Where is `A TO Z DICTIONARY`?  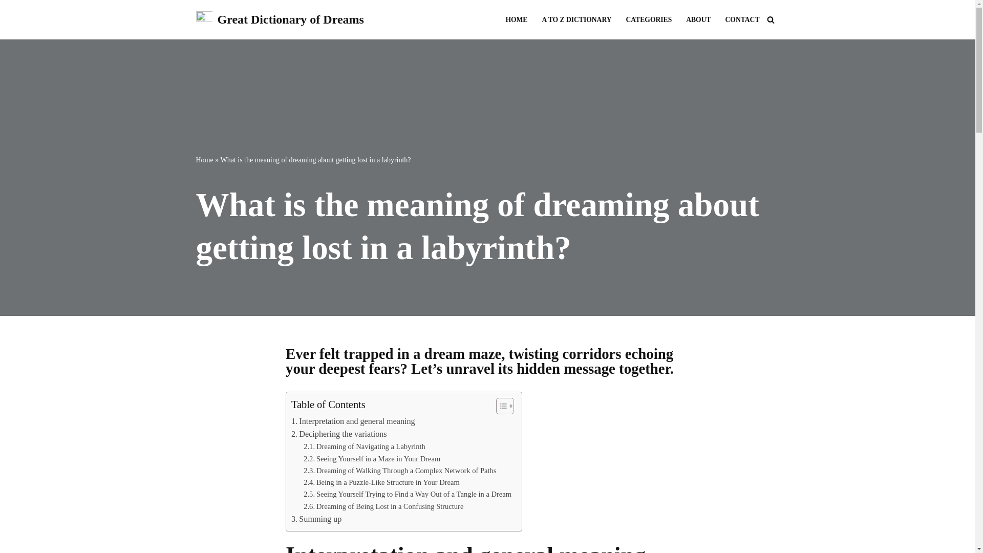
A TO Z DICTIONARY is located at coordinates (576, 19).